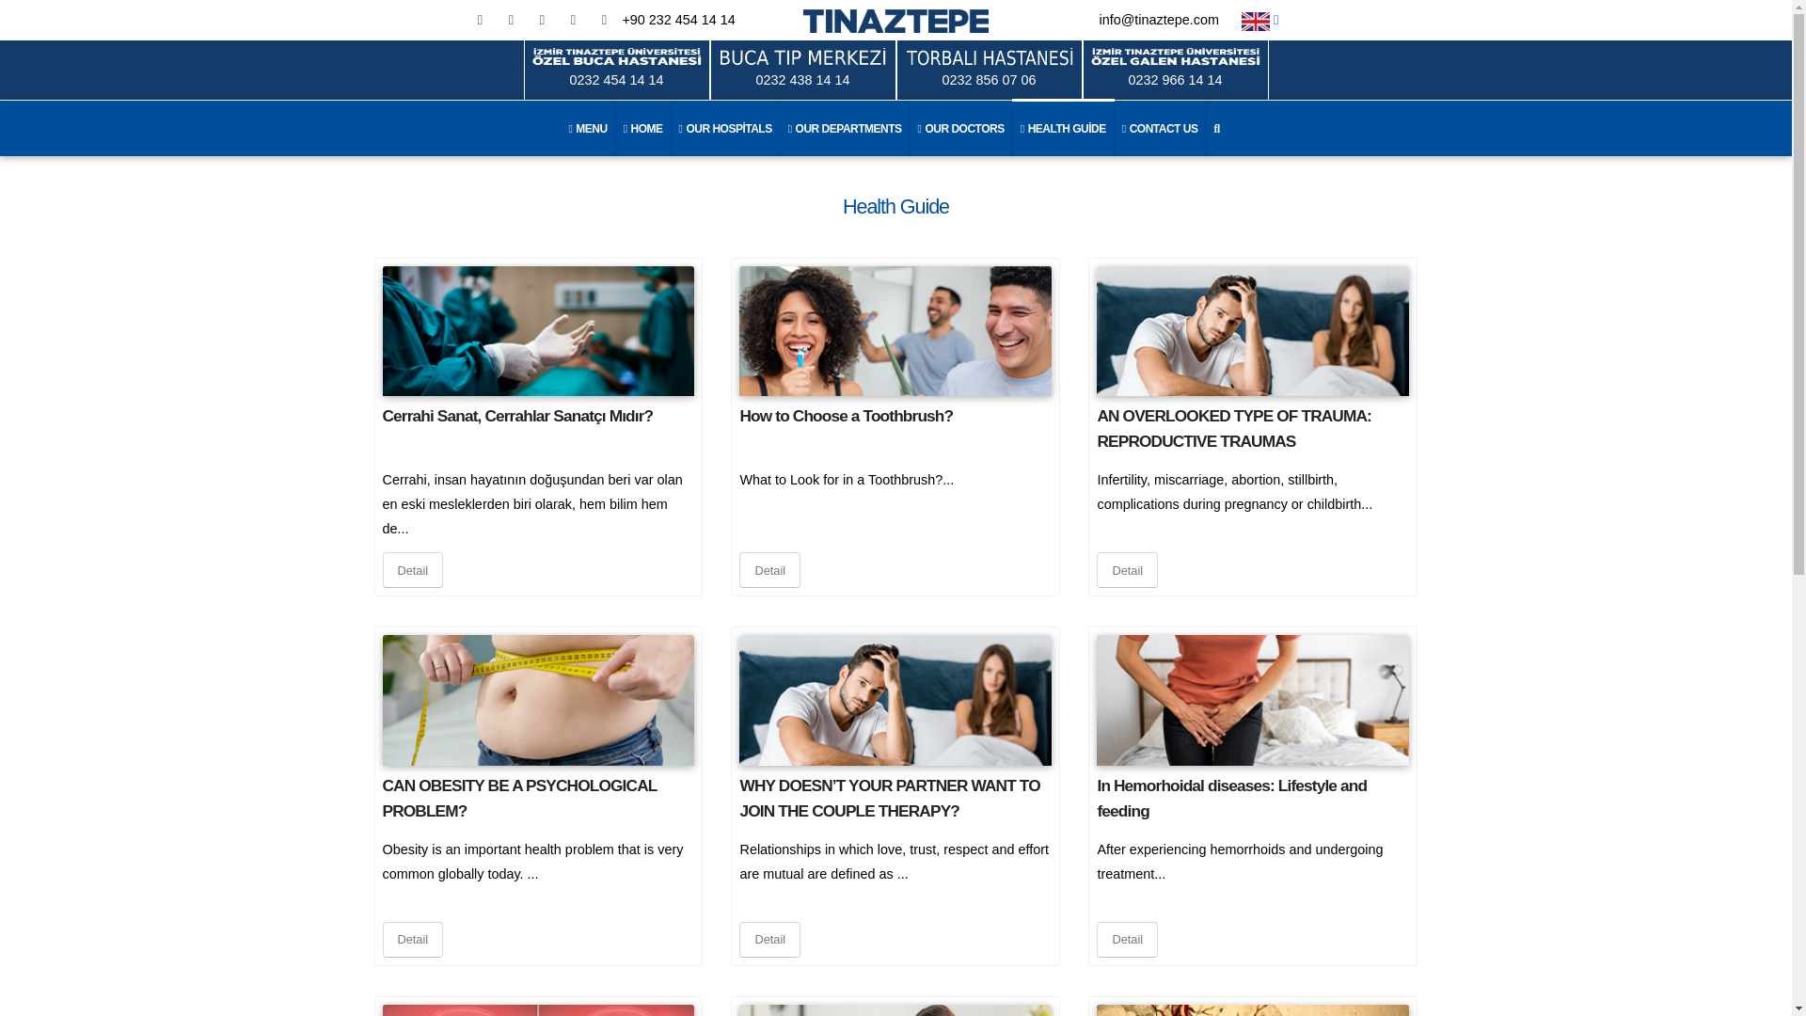 This screenshot has width=1806, height=1016. Describe the element at coordinates (802, 70) in the screenshot. I see `0232 438 14 14` at that location.